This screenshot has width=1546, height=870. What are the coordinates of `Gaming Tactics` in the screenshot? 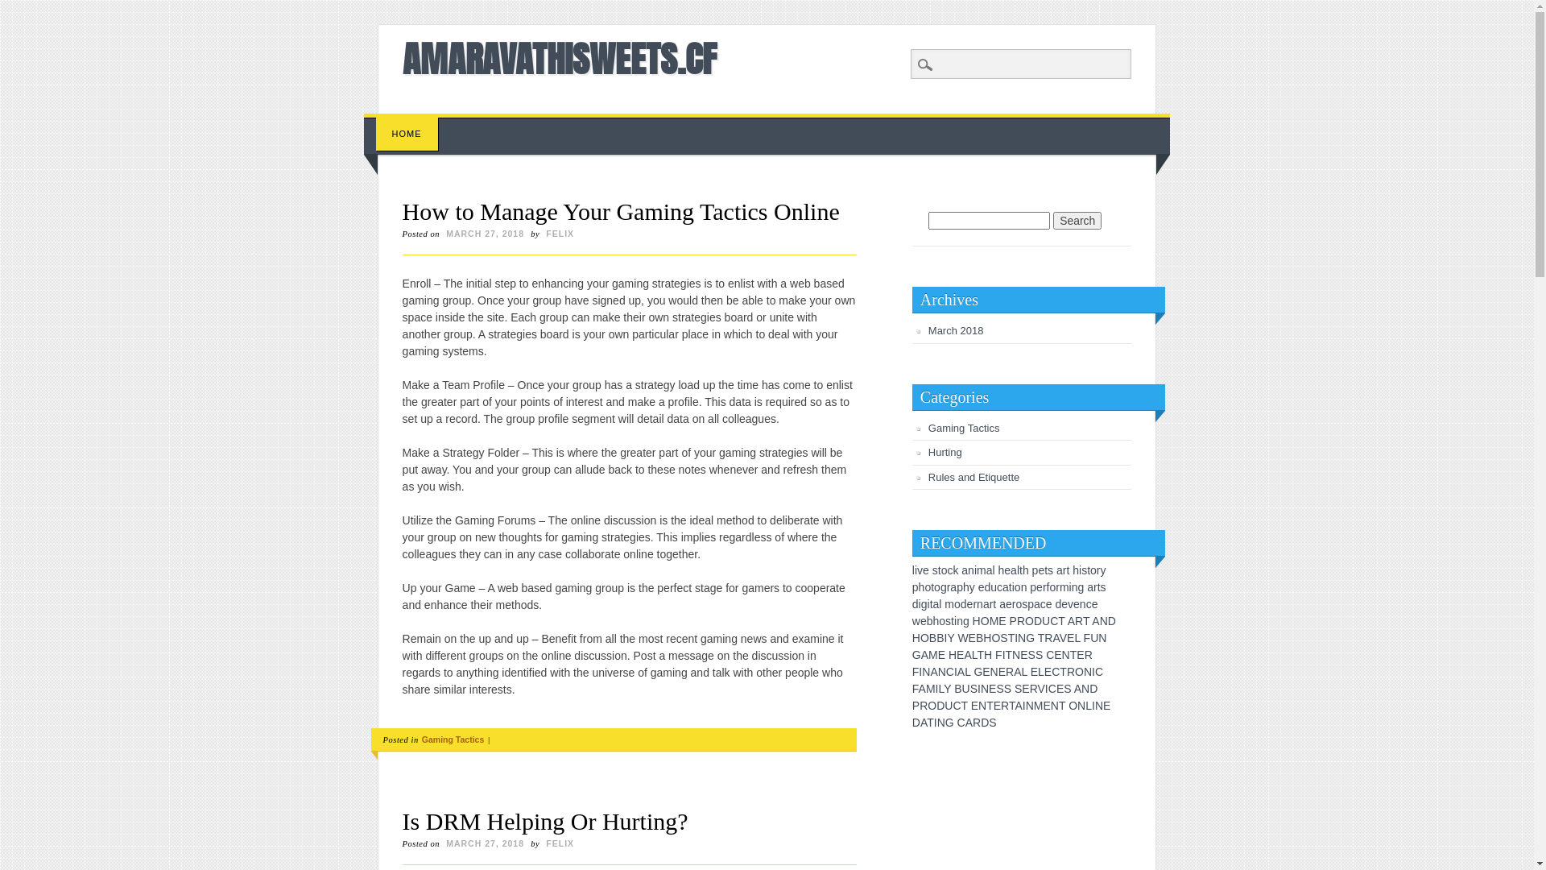 It's located at (453, 739).